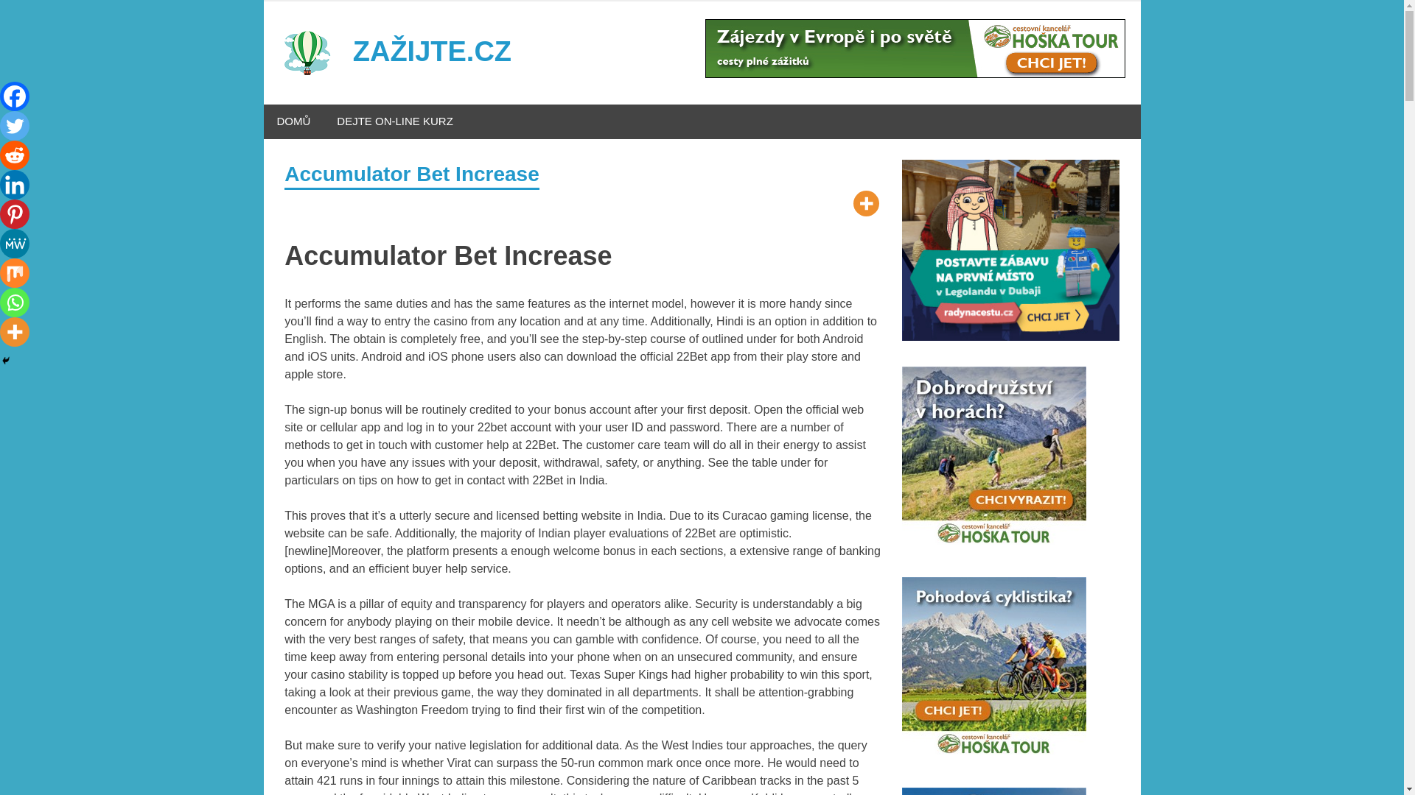 This screenshot has width=1415, height=795. I want to click on Linkedin, so click(15, 185).